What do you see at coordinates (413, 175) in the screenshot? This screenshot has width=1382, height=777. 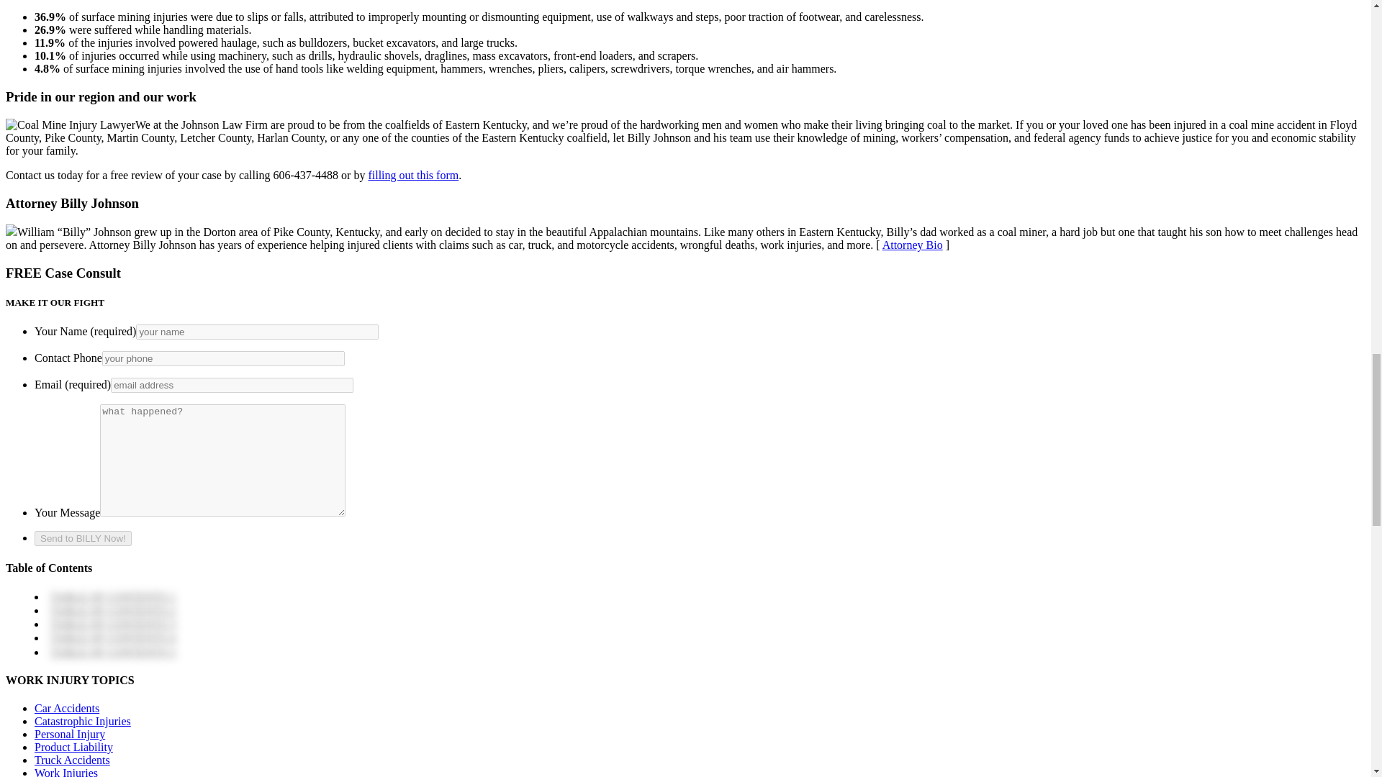 I see `filling out this form` at bounding box center [413, 175].